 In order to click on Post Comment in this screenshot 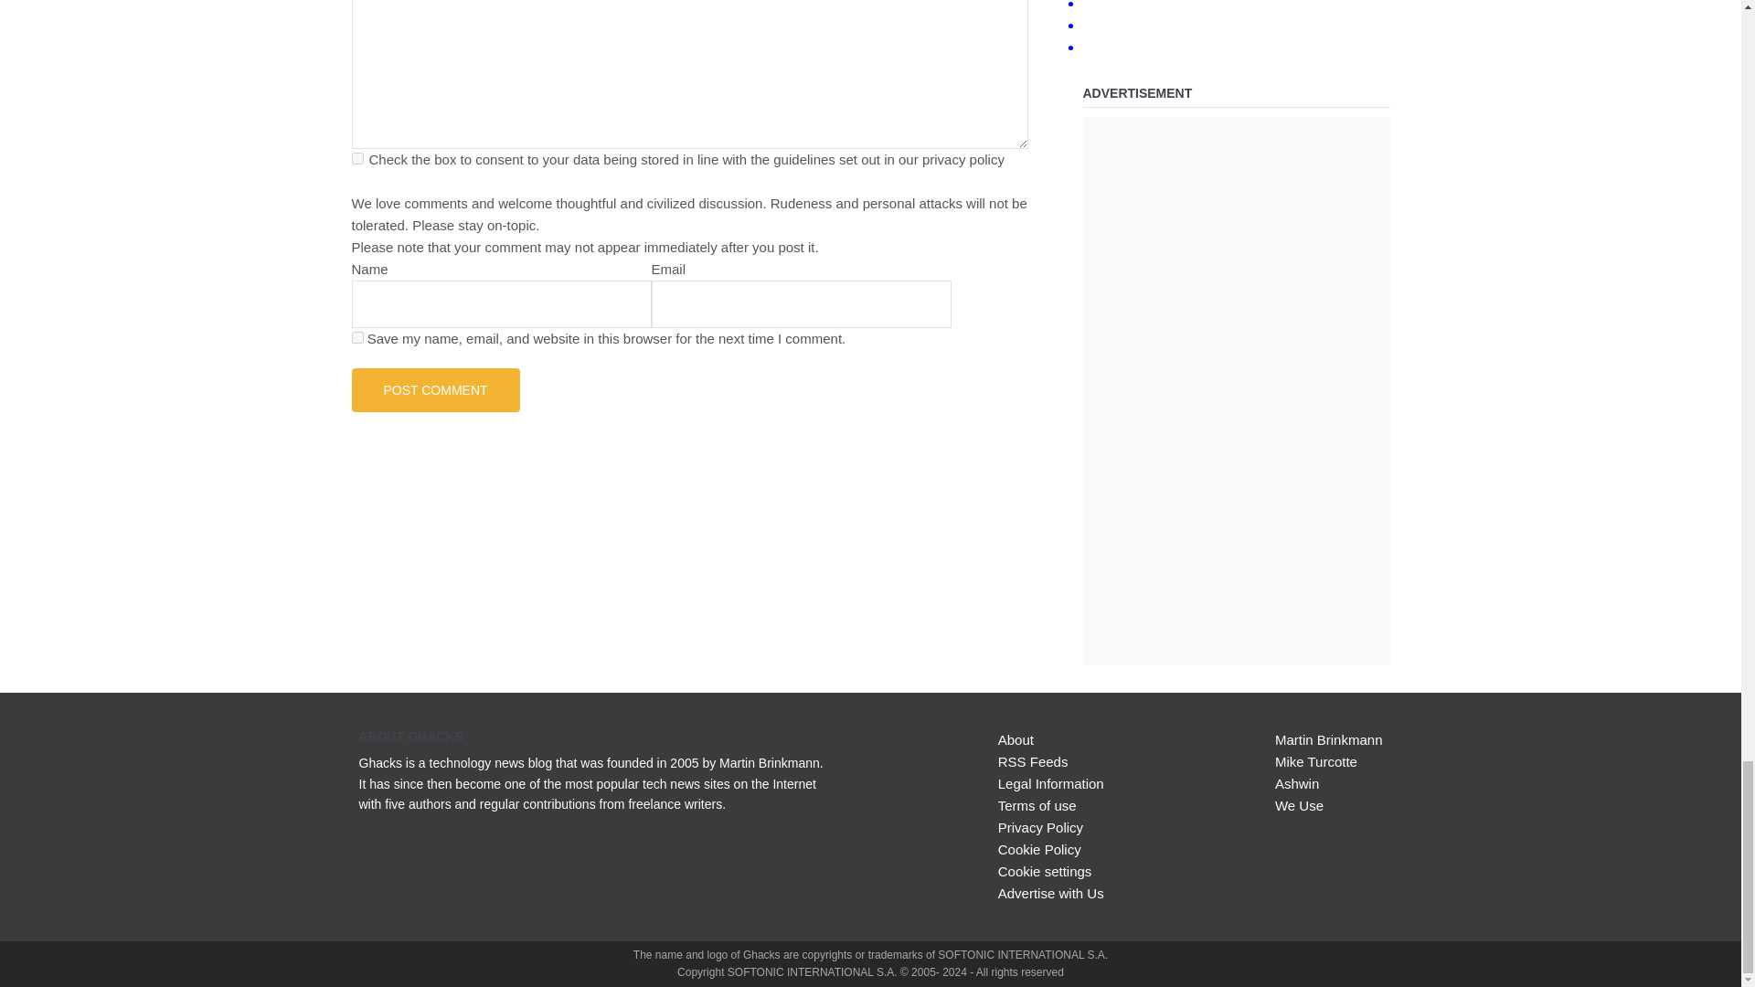, I will do `click(435, 389)`.